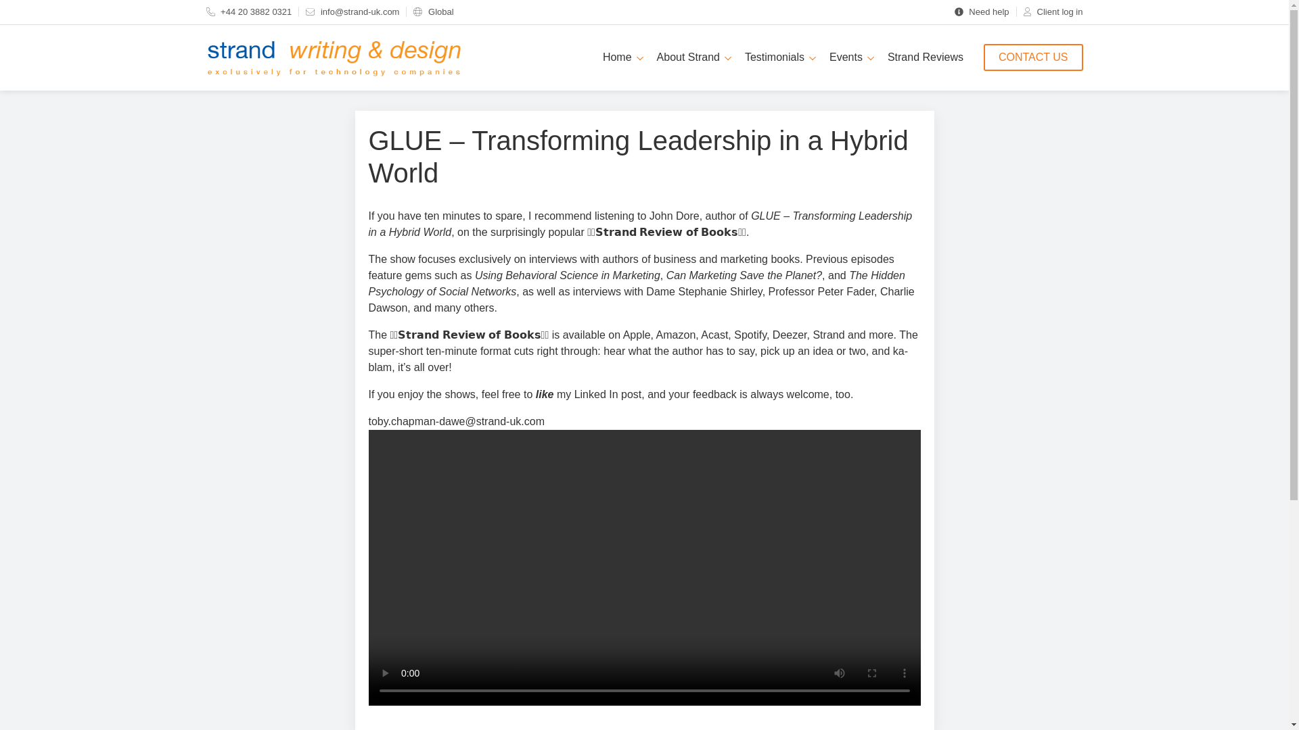 The height and width of the screenshot is (730, 1299). What do you see at coordinates (694, 57) in the screenshot?
I see `About Strand` at bounding box center [694, 57].